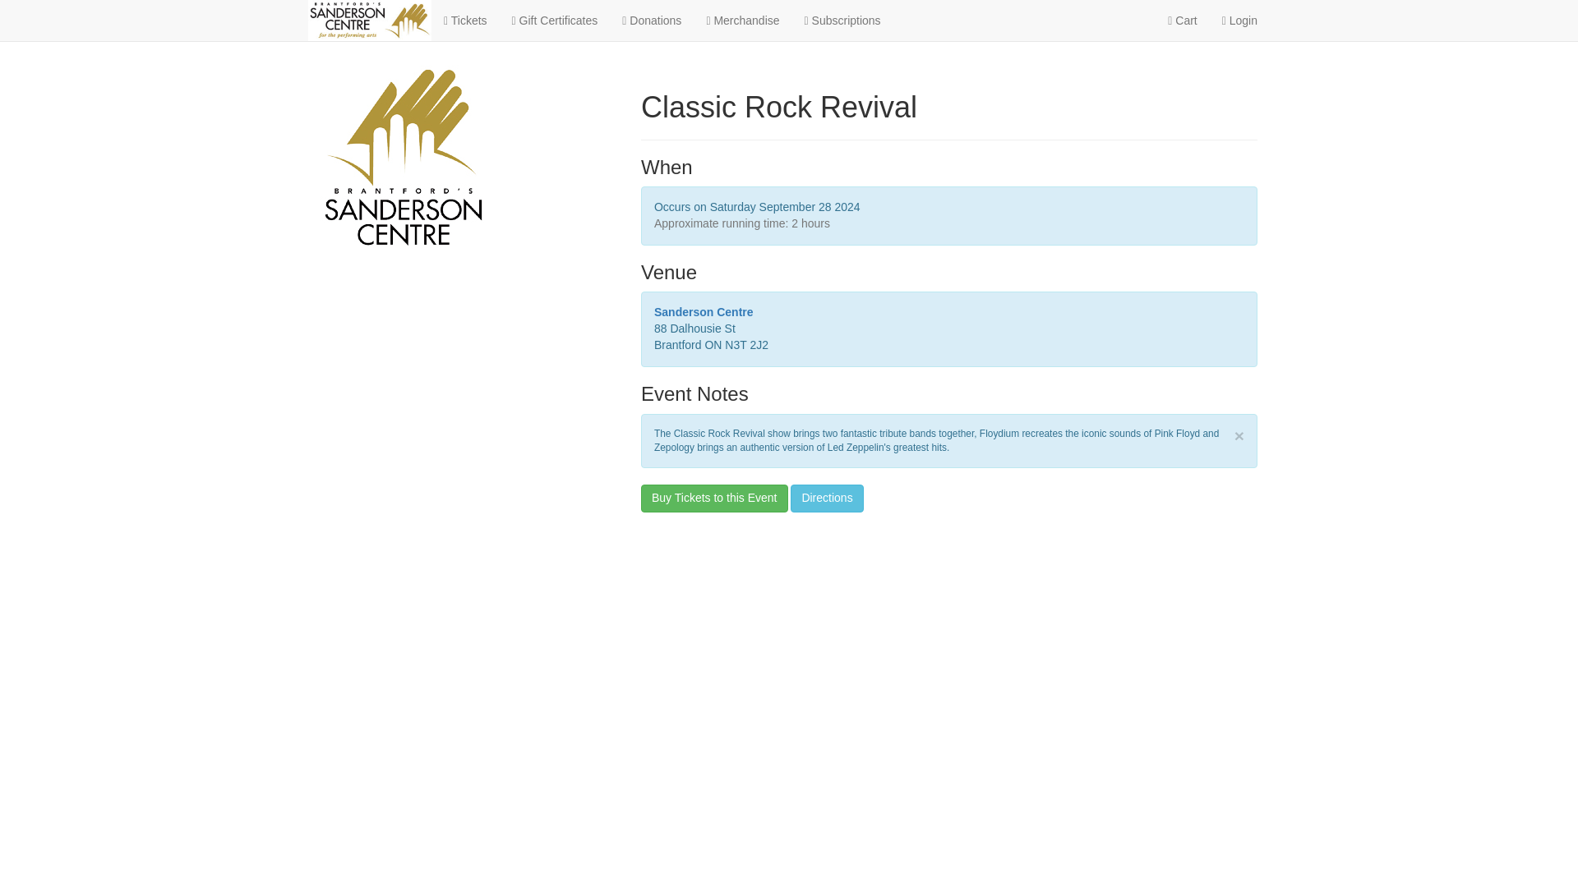  I want to click on Subscriptions, so click(842, 20).